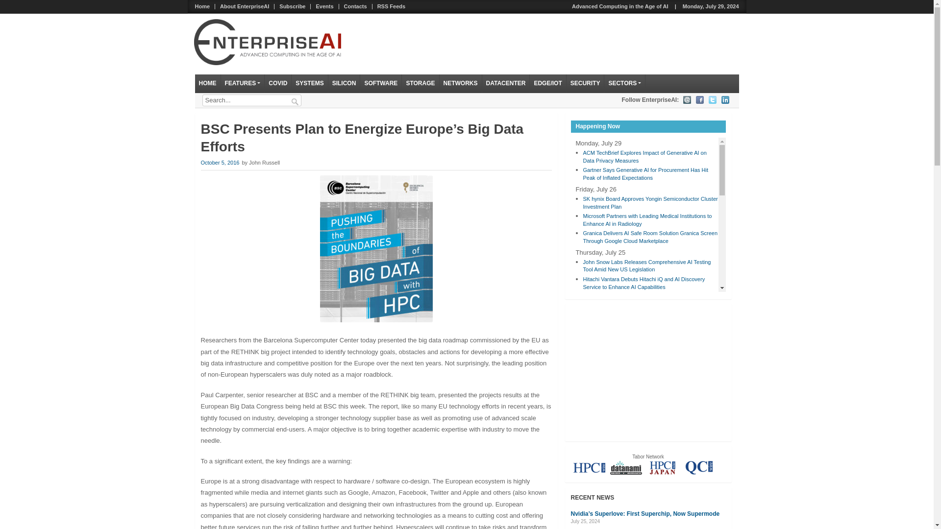 This screenshot has height=529, width=941. Describe the element at coordinates (381, 84) in the screenshot. I see `SOFTWARE` at that location.